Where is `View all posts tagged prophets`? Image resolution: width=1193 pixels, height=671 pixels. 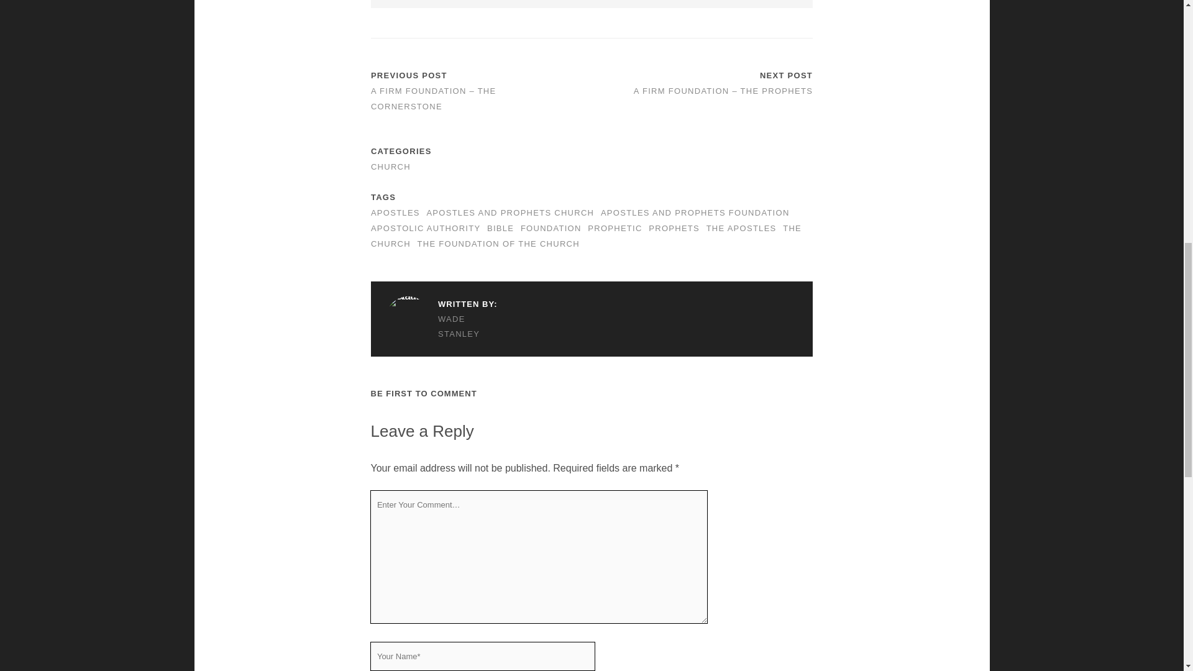 View all posts tagged prophets is located at coordinates (674, 227).